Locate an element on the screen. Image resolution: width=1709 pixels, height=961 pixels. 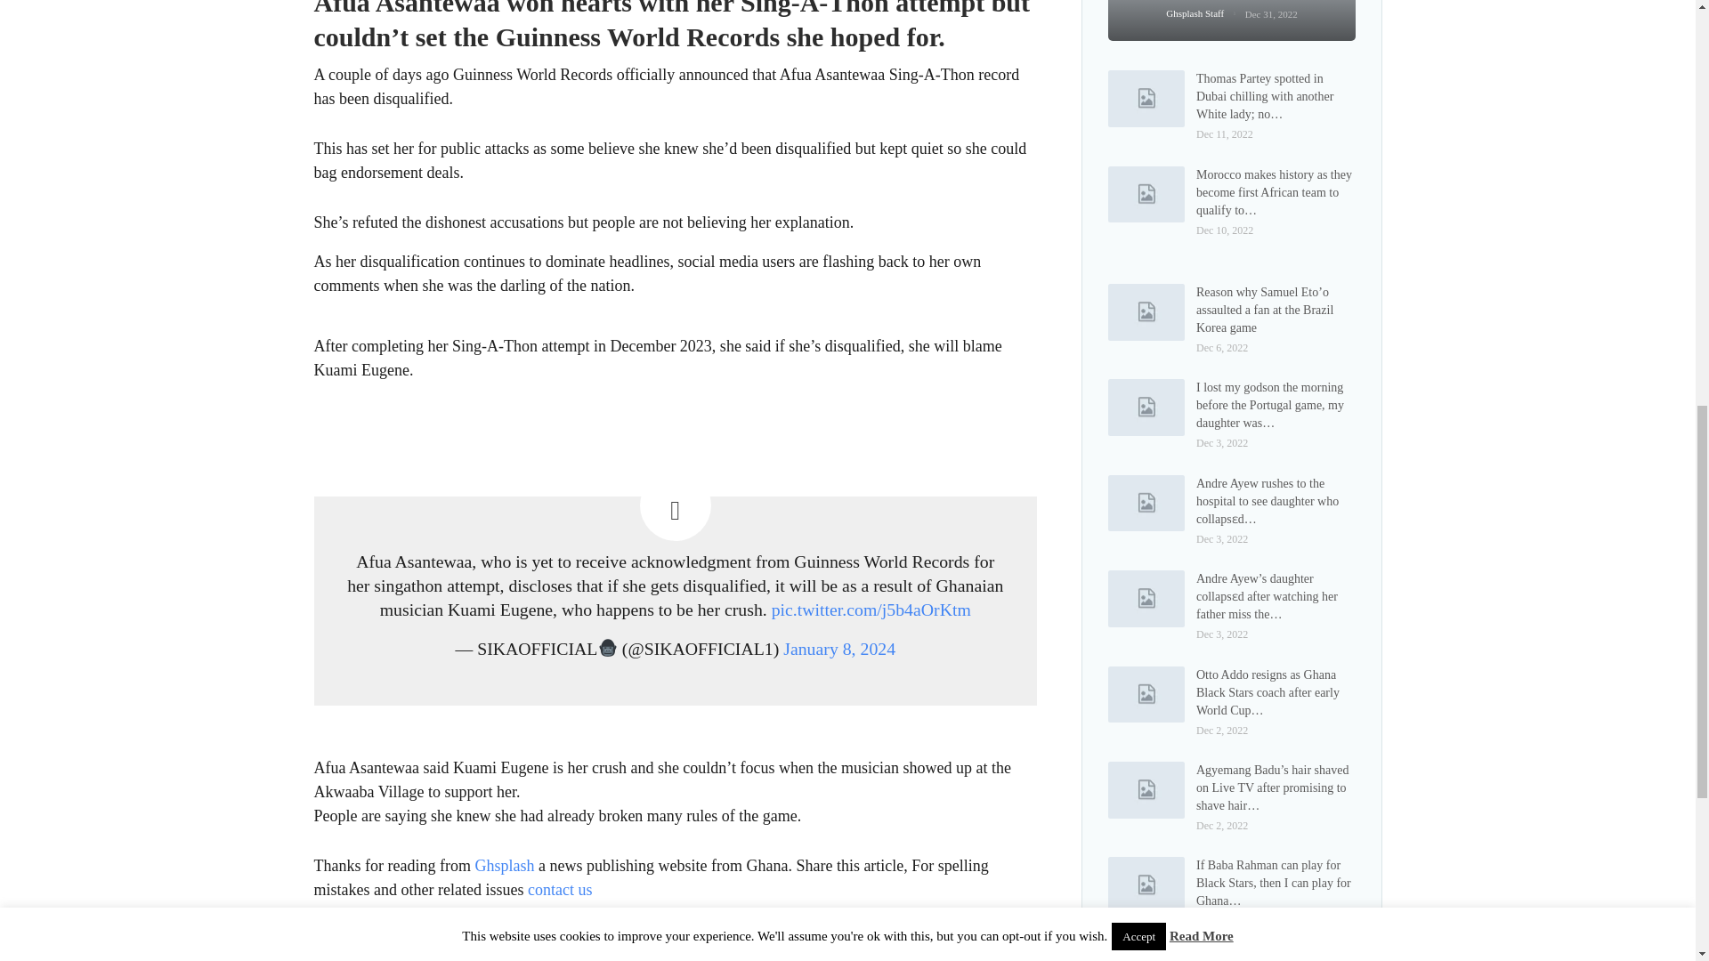
Click to share on Facebook is located at coordinates (363, 957).